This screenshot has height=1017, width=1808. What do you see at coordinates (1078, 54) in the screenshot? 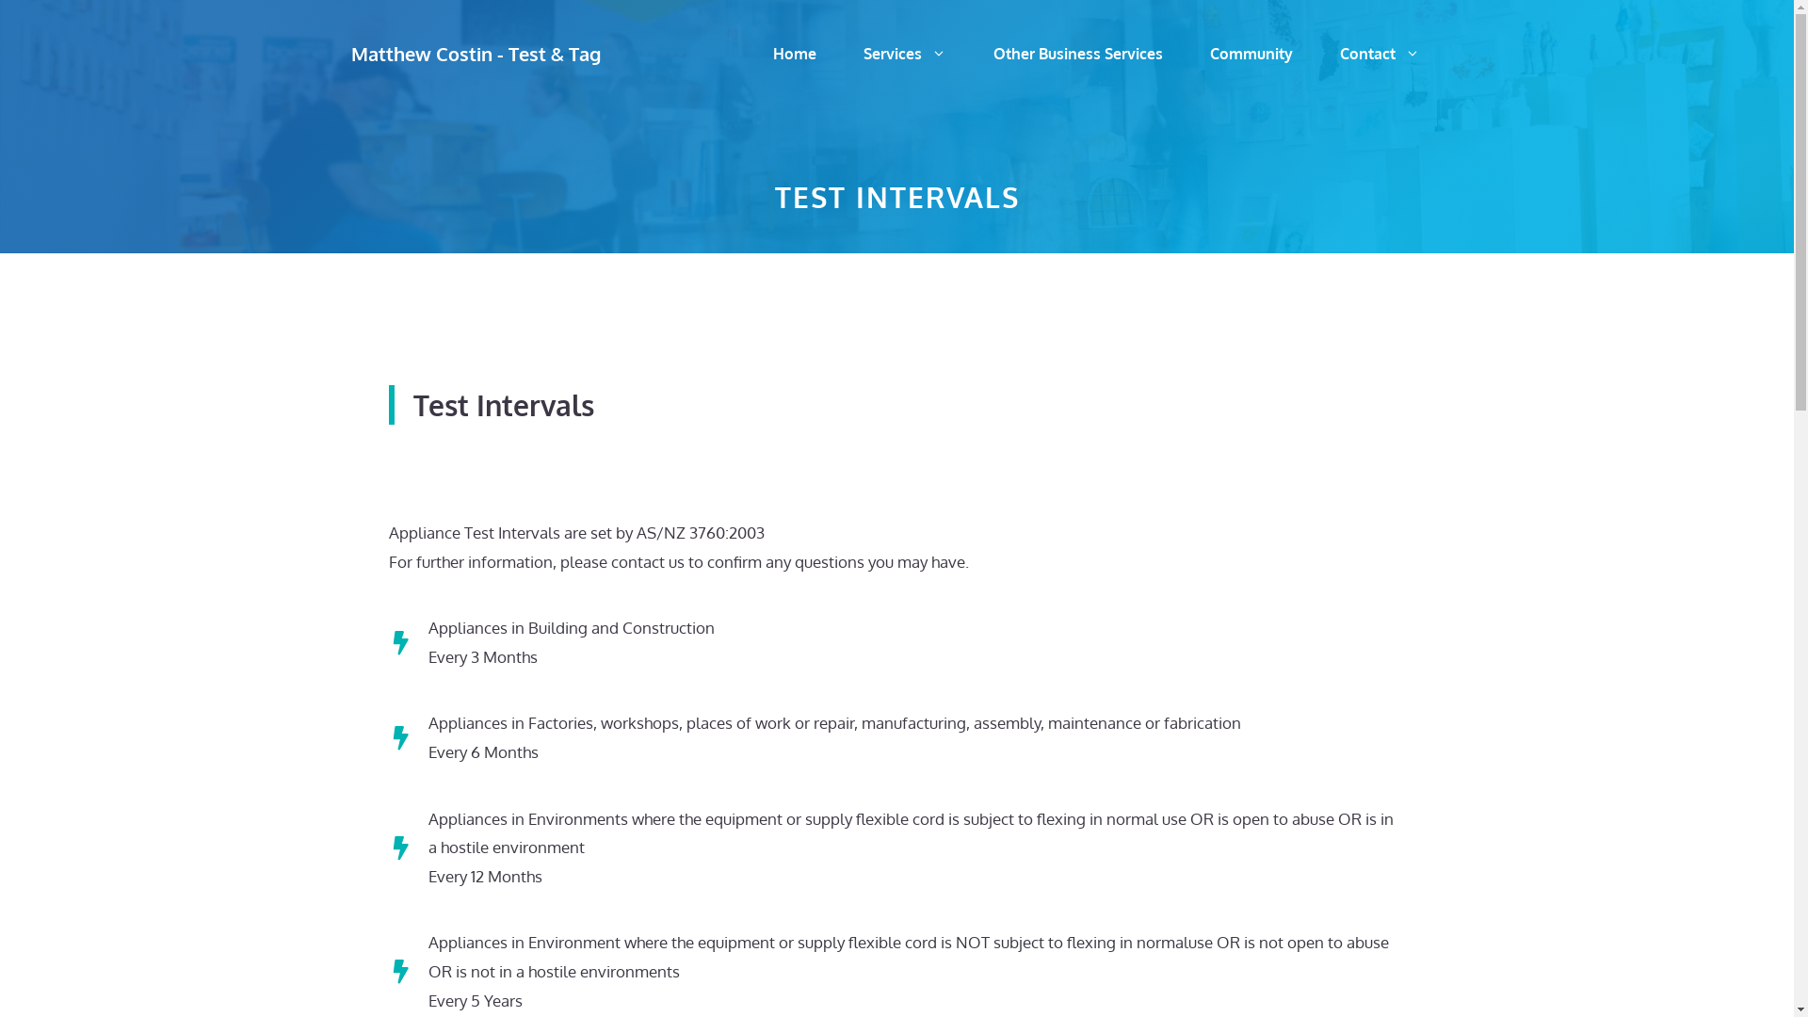
I see `Other Business Services` at bounding box center [1078, 54].